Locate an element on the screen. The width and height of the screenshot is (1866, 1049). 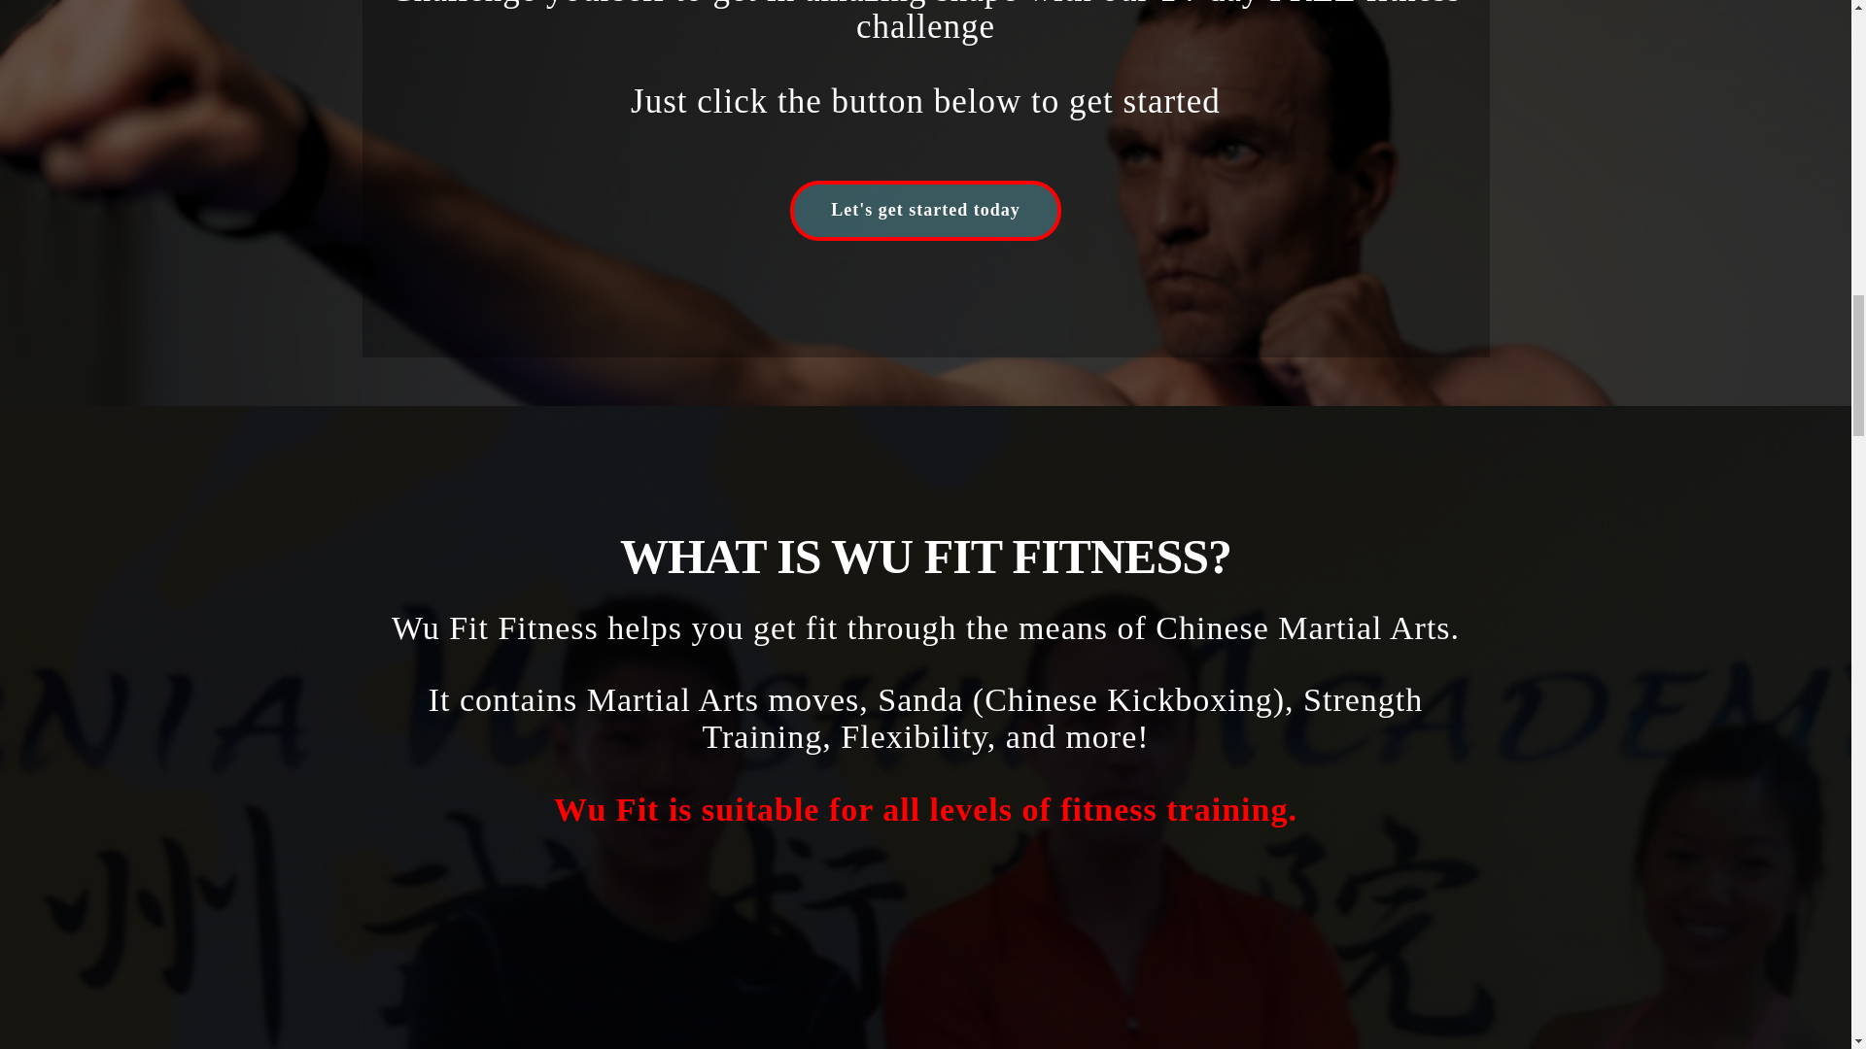
Let's get started today is located at coordinates (924, 210).